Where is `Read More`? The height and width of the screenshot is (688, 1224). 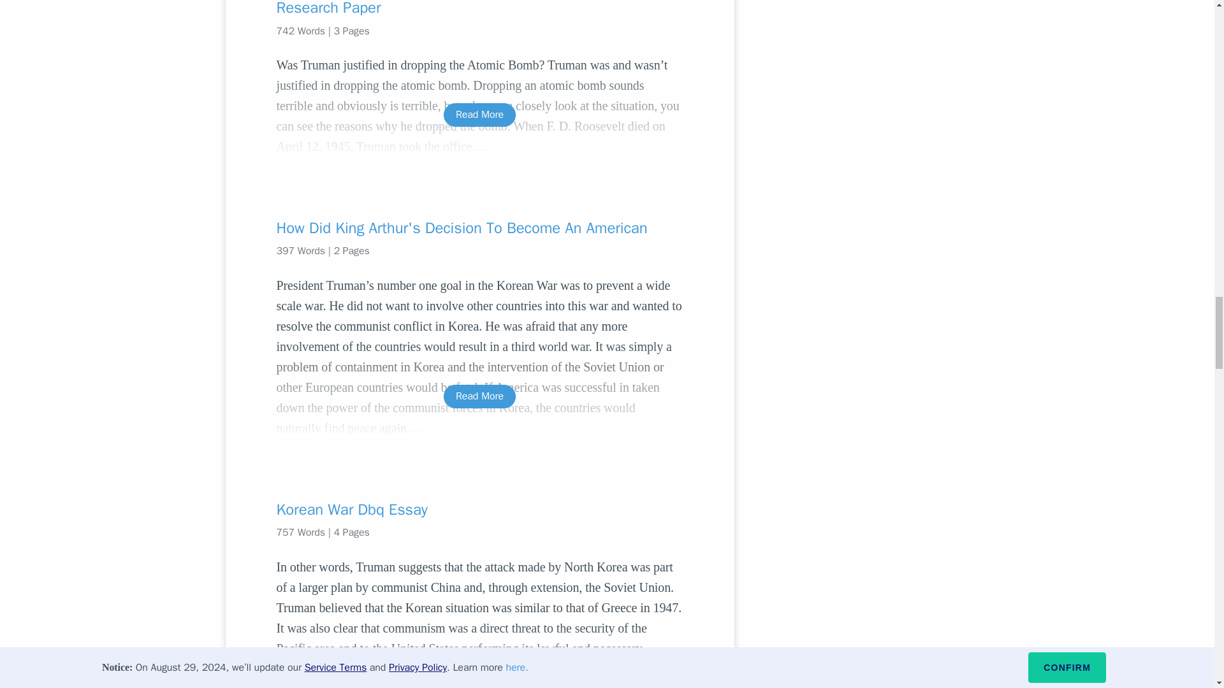
Read More is located at coordinates (479, 115).